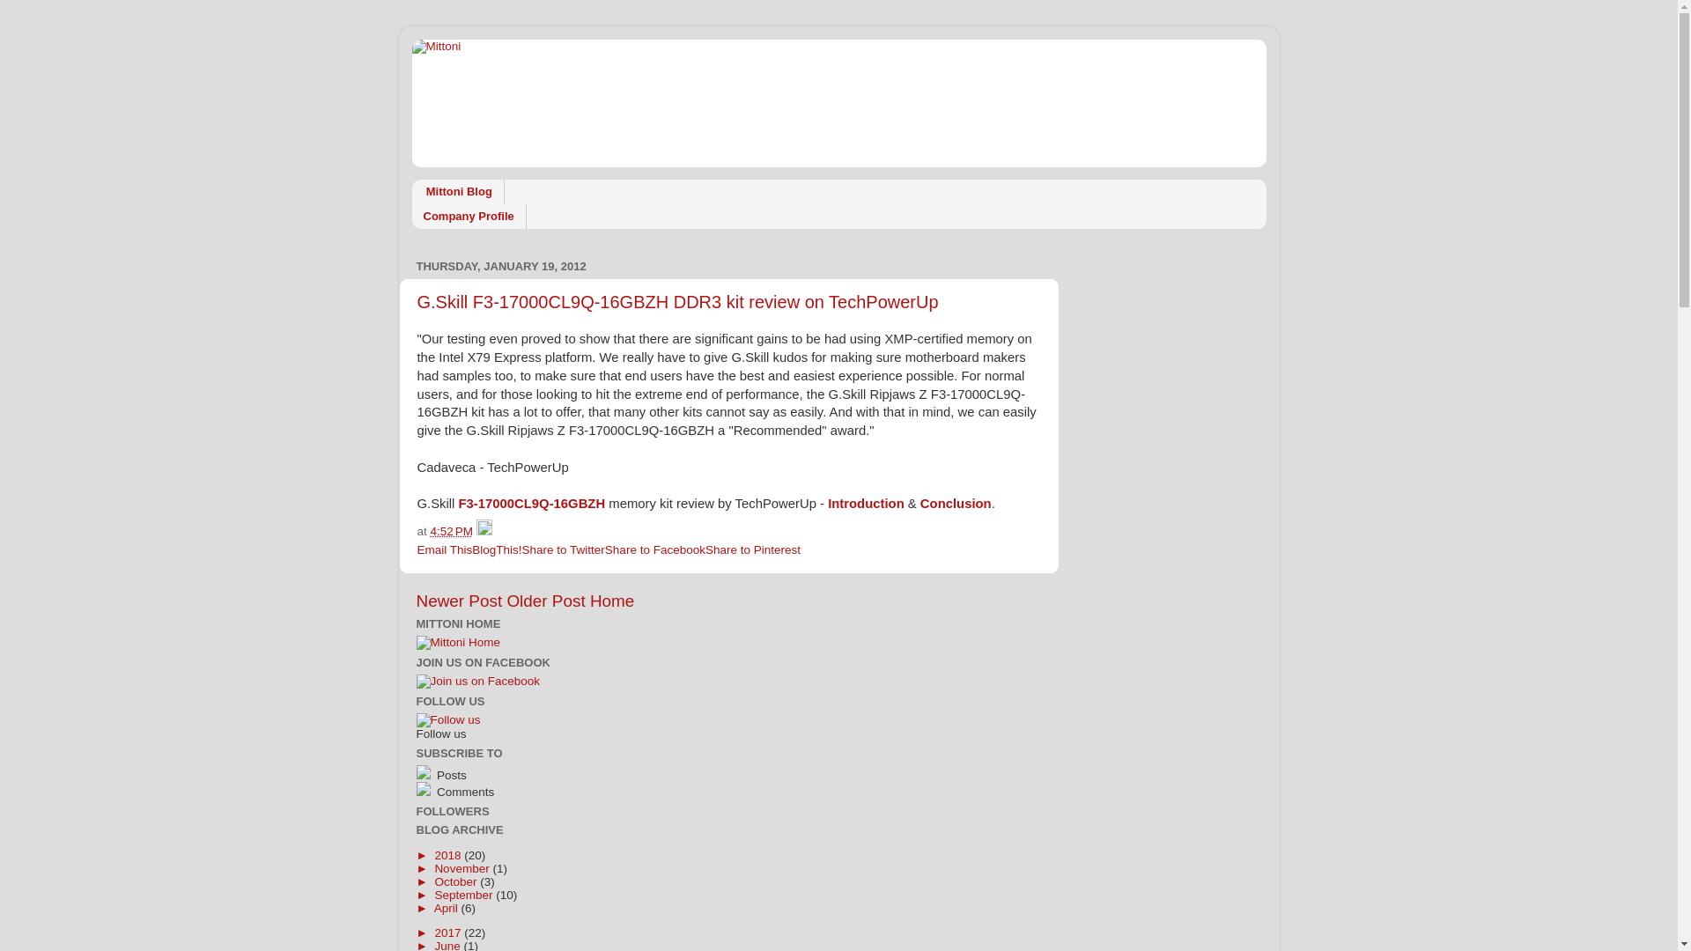  What do you see at coordinates (546, 601) in the screenshot?
I see `Older Post` at bounding box center [546, 601].